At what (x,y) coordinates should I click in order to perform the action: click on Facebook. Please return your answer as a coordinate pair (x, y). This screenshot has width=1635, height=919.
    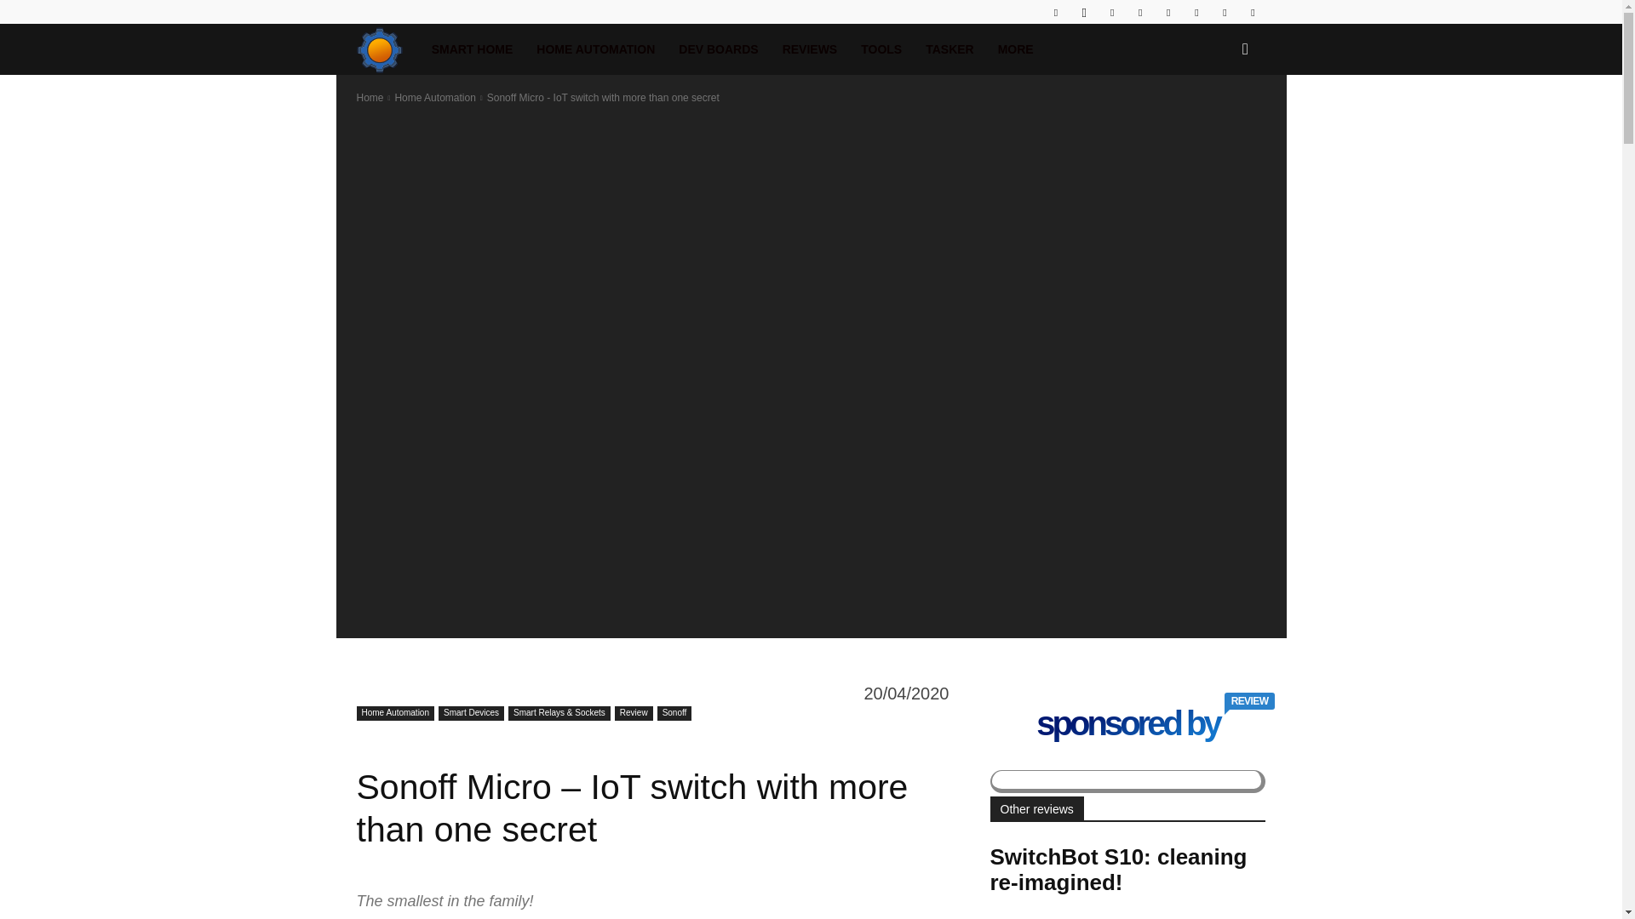
    Looking at the image, I should click on (1056, 12).